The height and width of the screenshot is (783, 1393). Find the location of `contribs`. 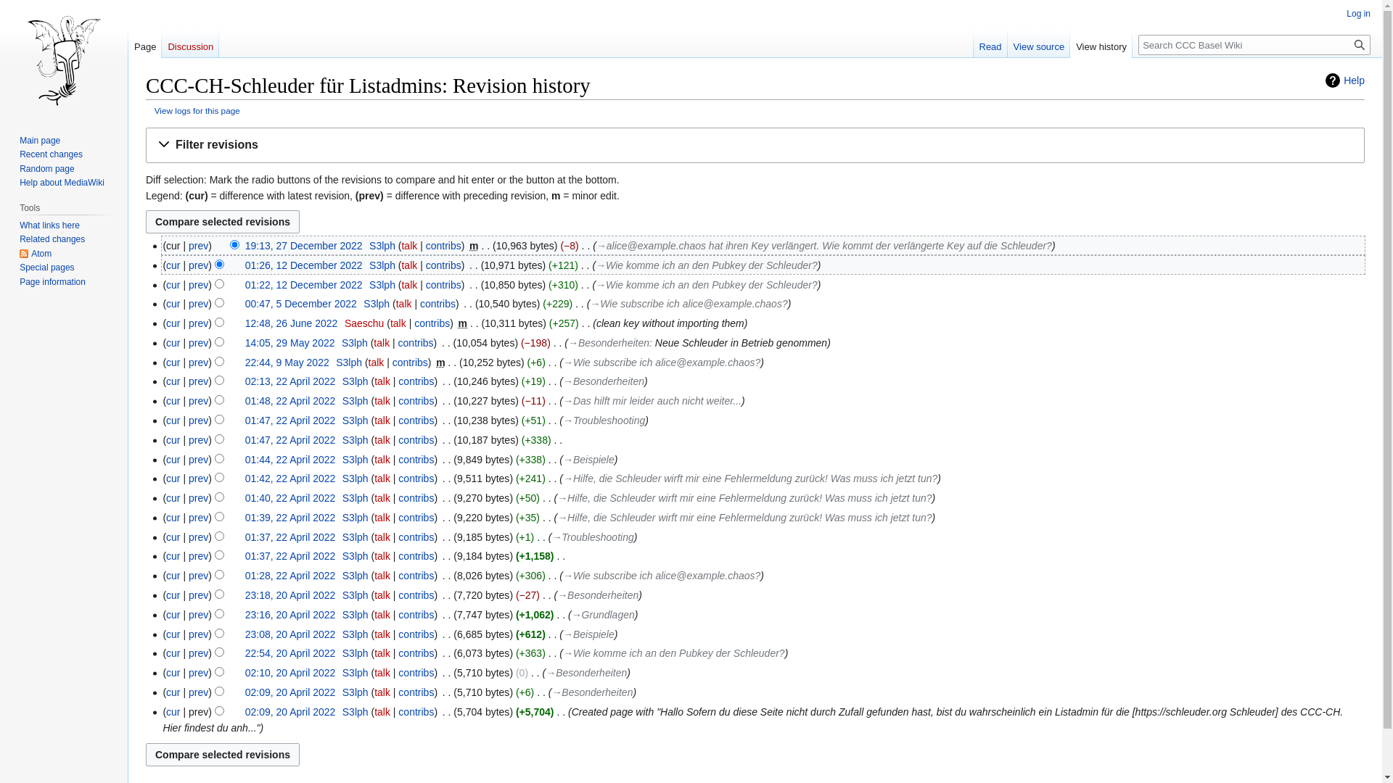

contribs is located at coordinates (416, 653).